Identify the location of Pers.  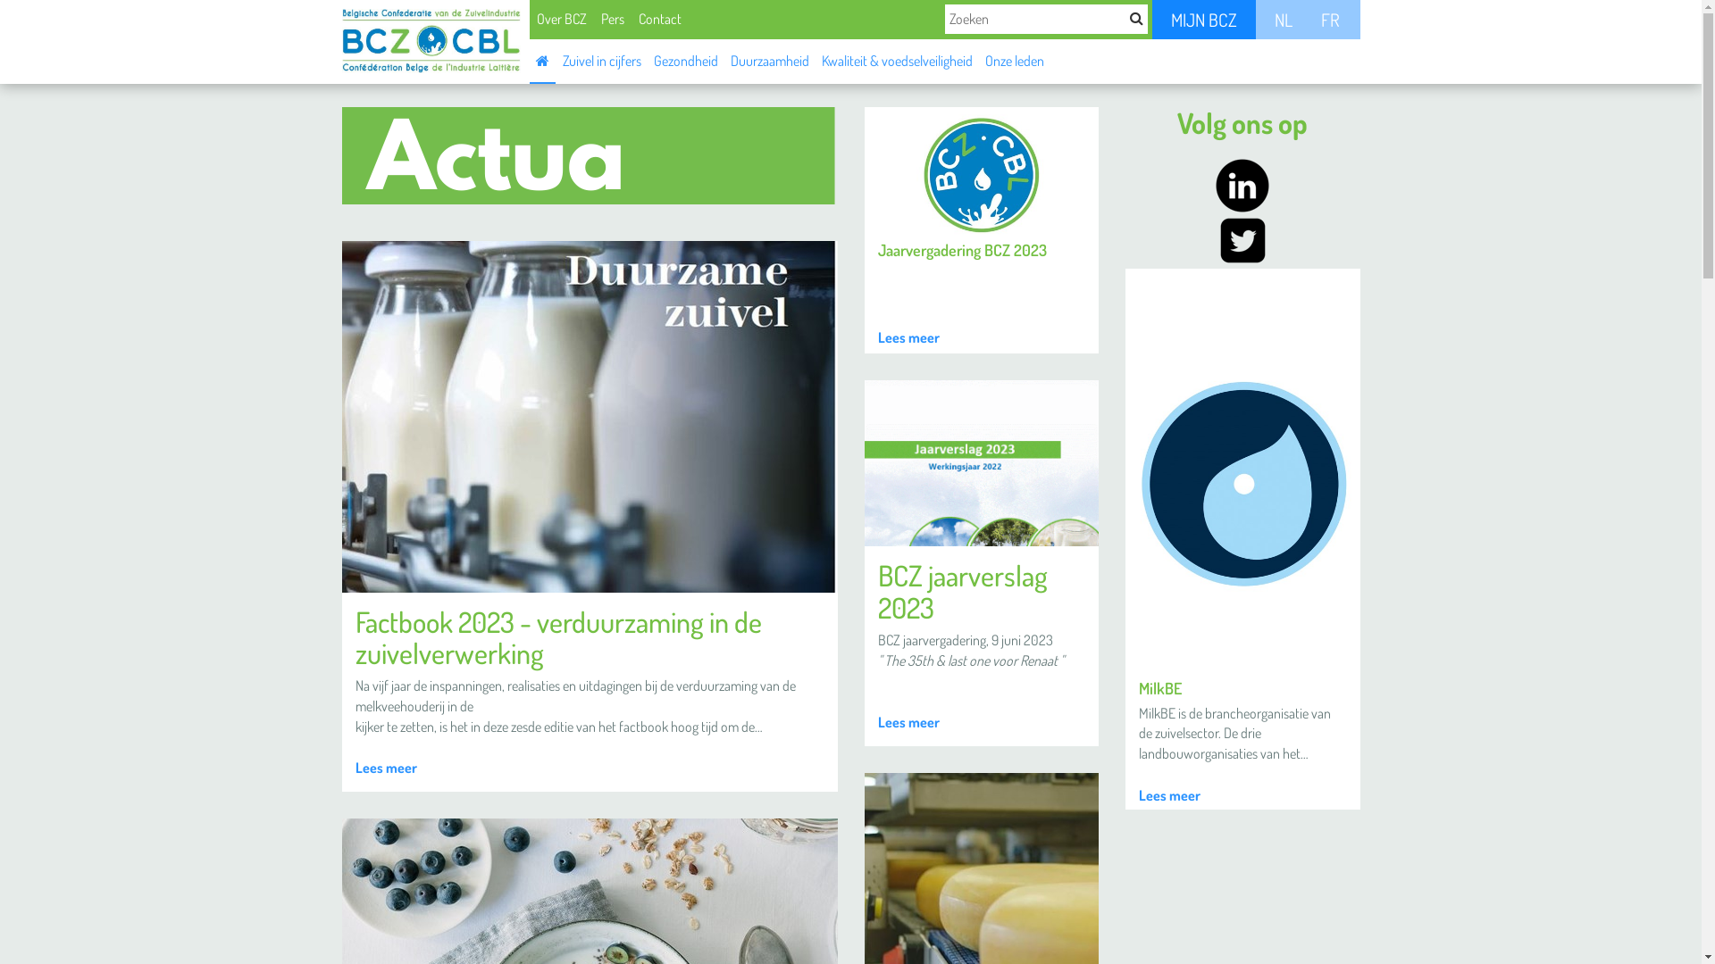
(612, 19).